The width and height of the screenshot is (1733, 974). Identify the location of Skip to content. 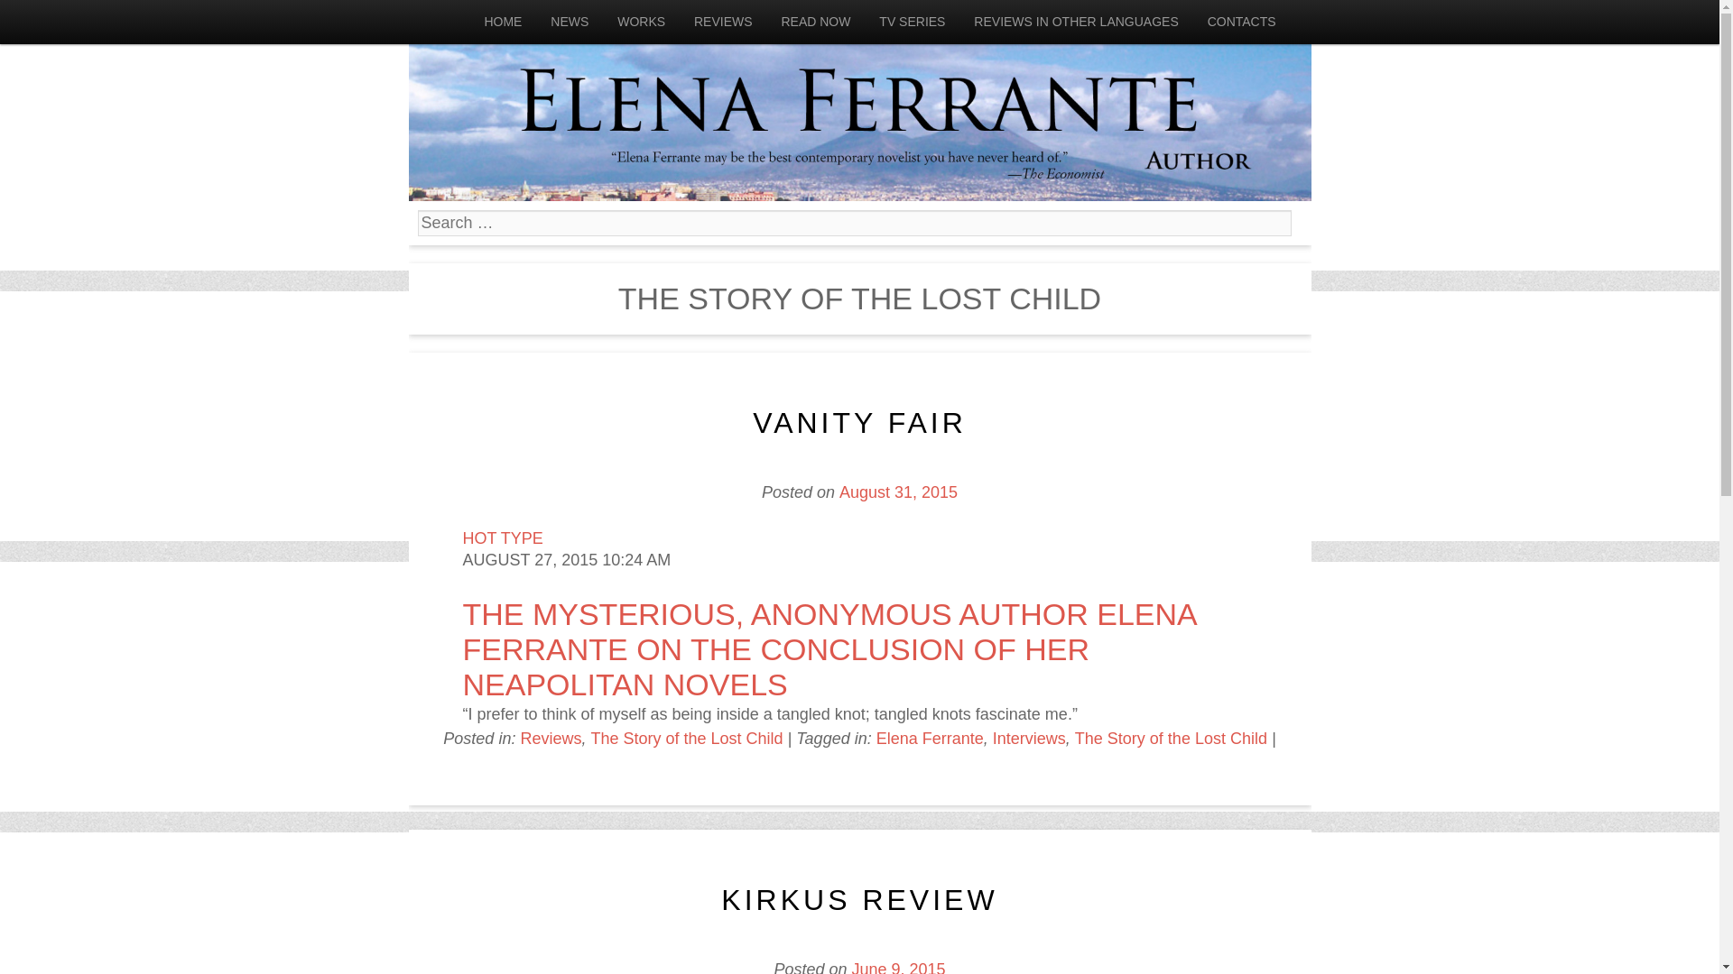
(69, 22).